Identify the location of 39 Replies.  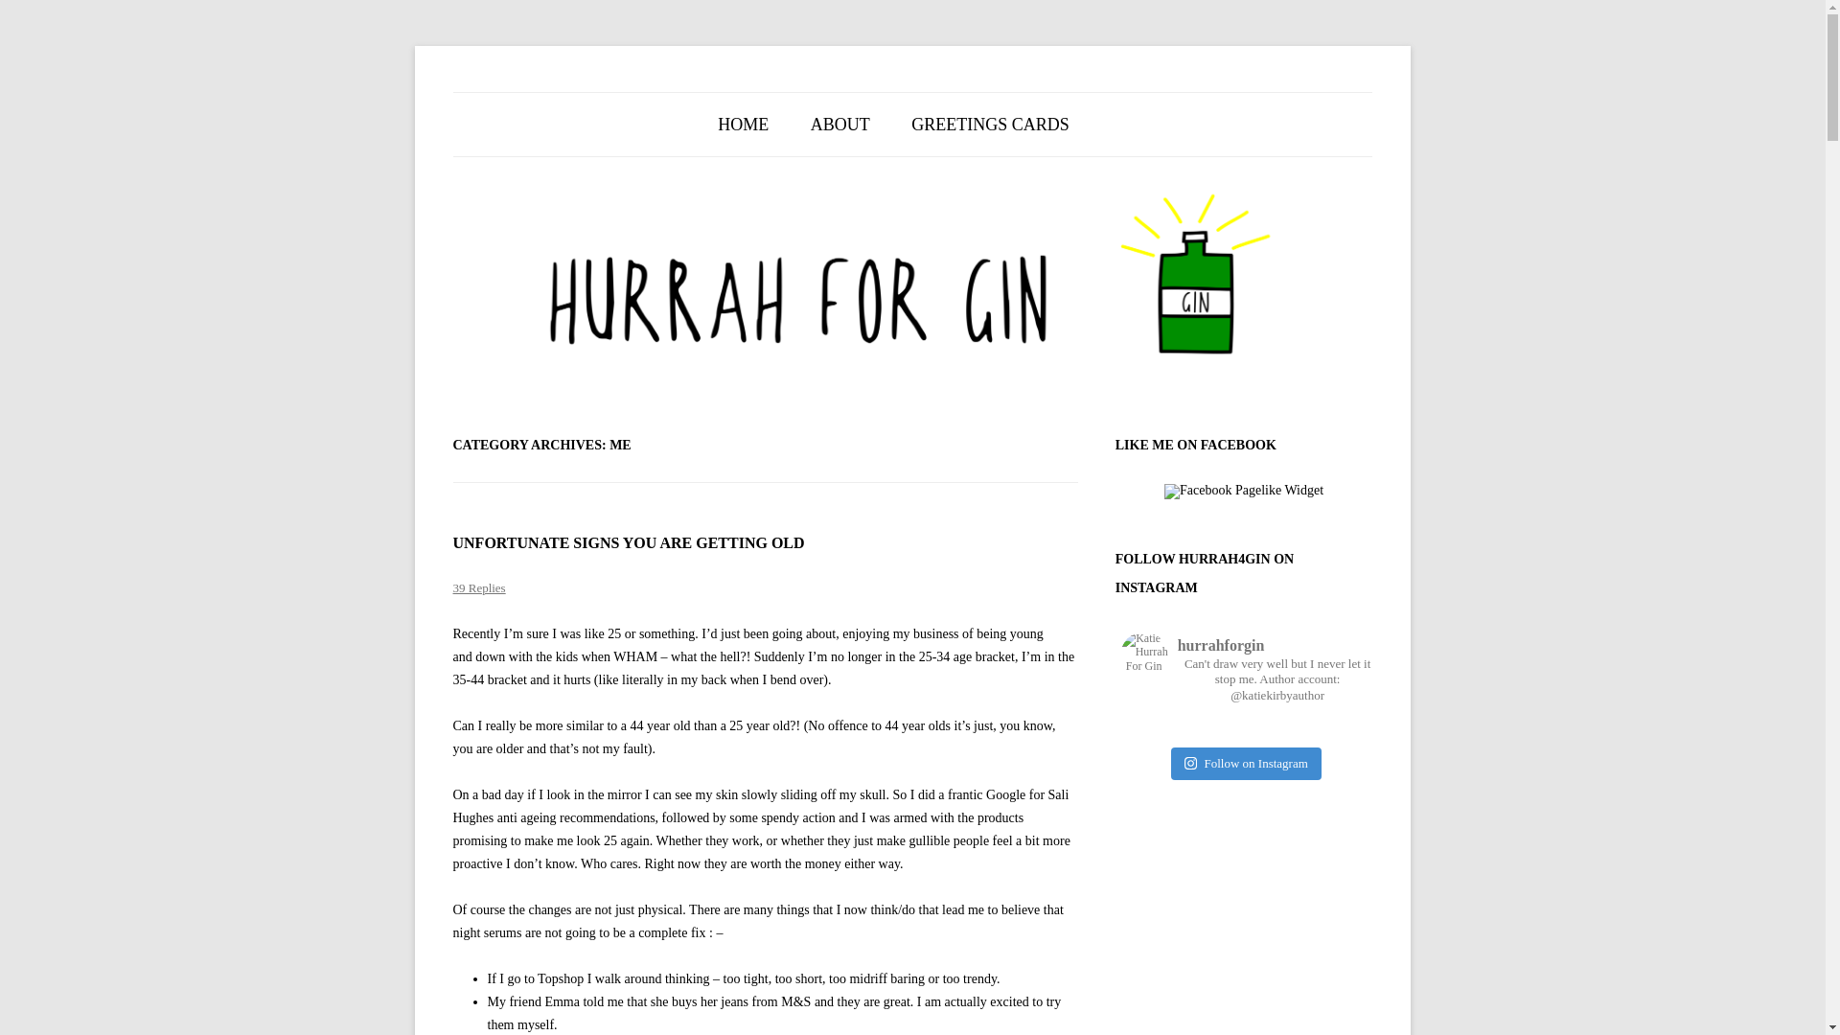
(478, 587).